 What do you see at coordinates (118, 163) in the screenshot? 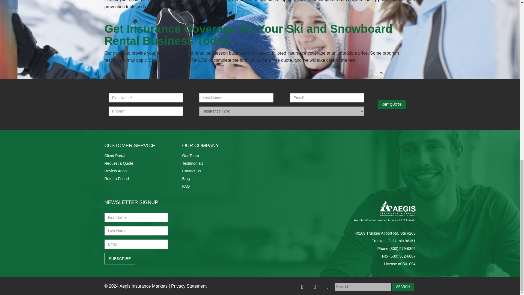
I see `Request a Quote` at bounding box center [118, 163].